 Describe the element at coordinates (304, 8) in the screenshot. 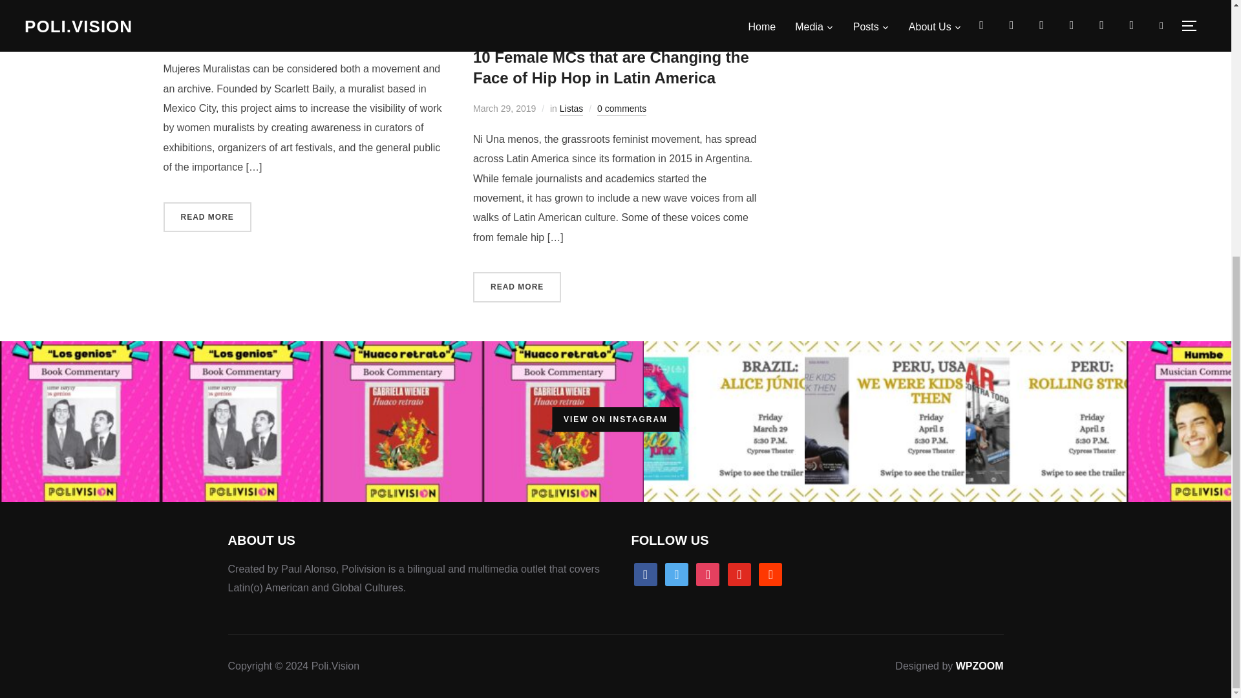

I see `10 Mexican Women Muralists to Watch Out For` at that location.